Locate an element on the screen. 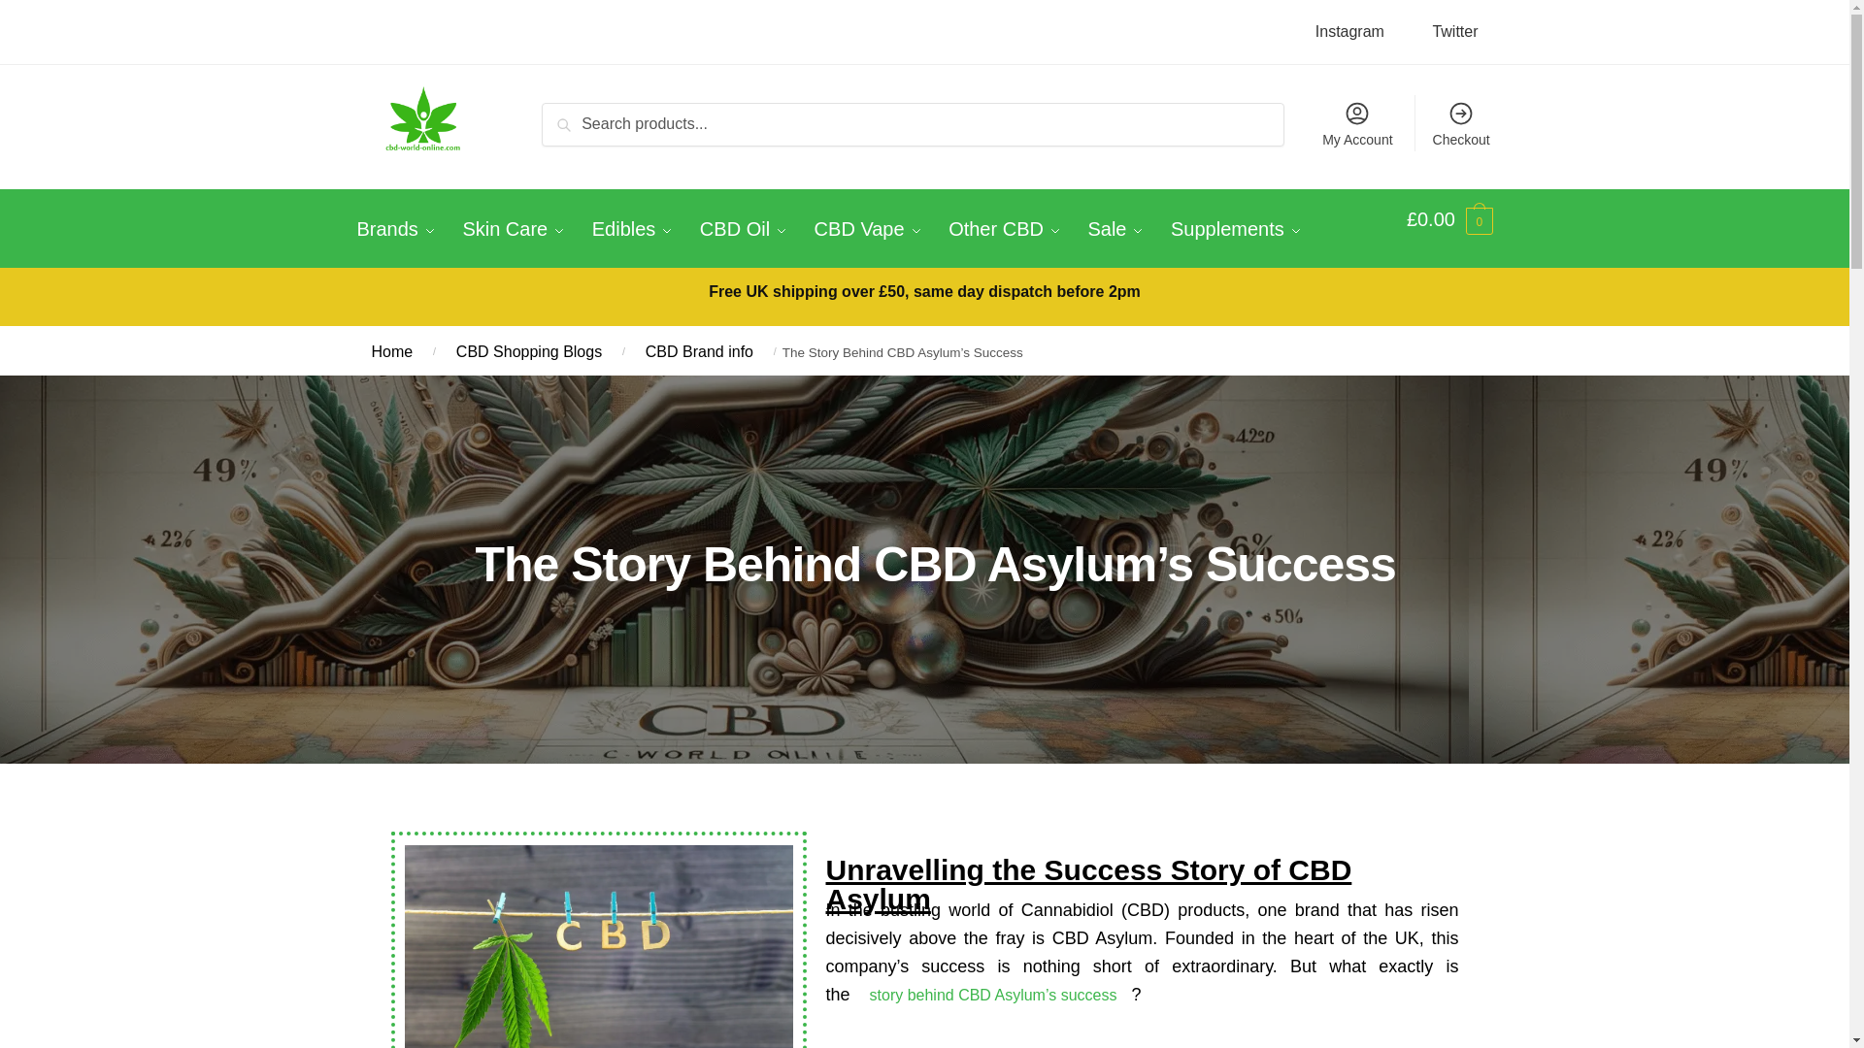 The image size is (1864, 1048). Twitter is located at coordinates (1454, 31).